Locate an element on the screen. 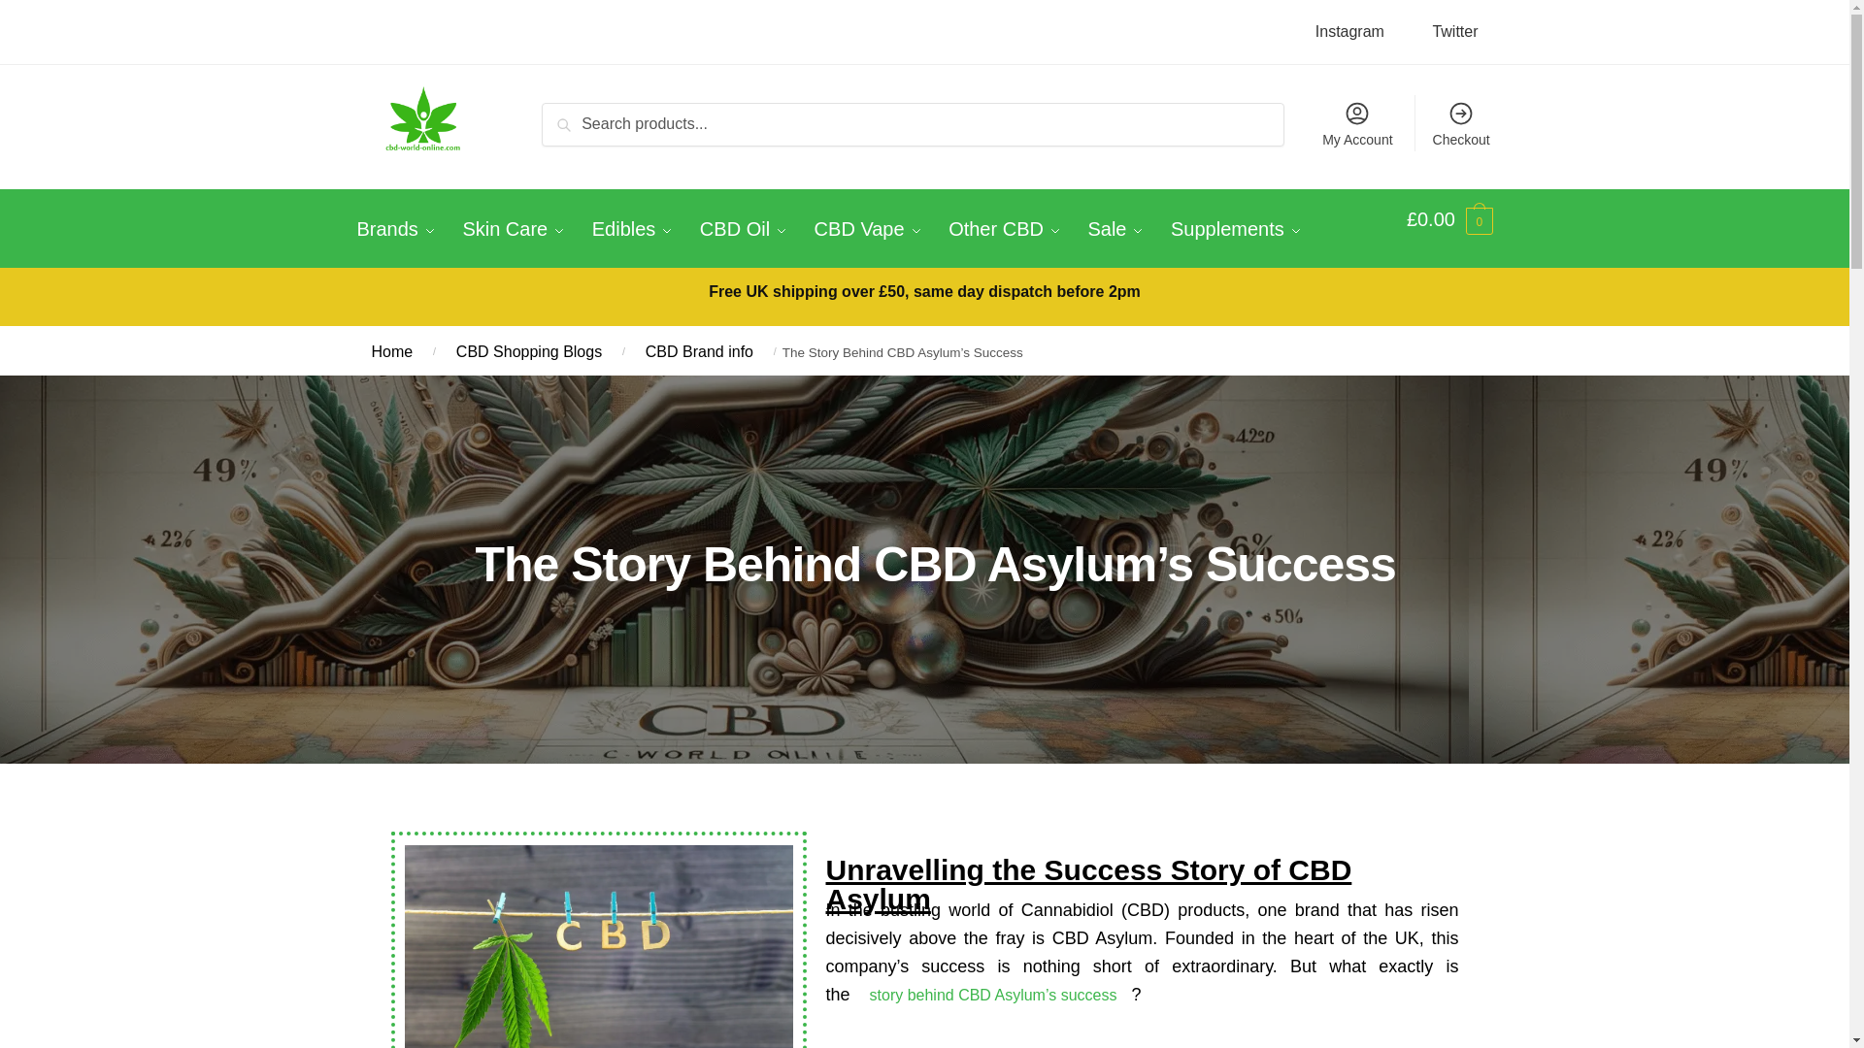 The image size is (1864, 1048). Twitter is located at coordinates (1454, 31).